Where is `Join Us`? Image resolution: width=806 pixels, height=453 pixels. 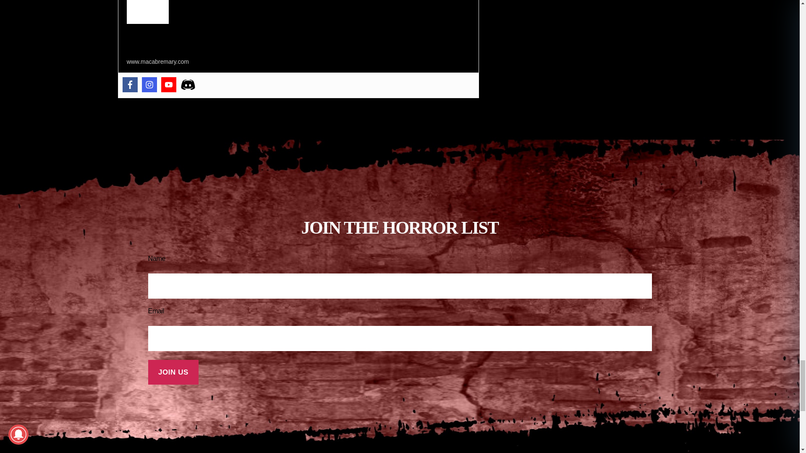
Join Us is located at coordinates (173, 372).